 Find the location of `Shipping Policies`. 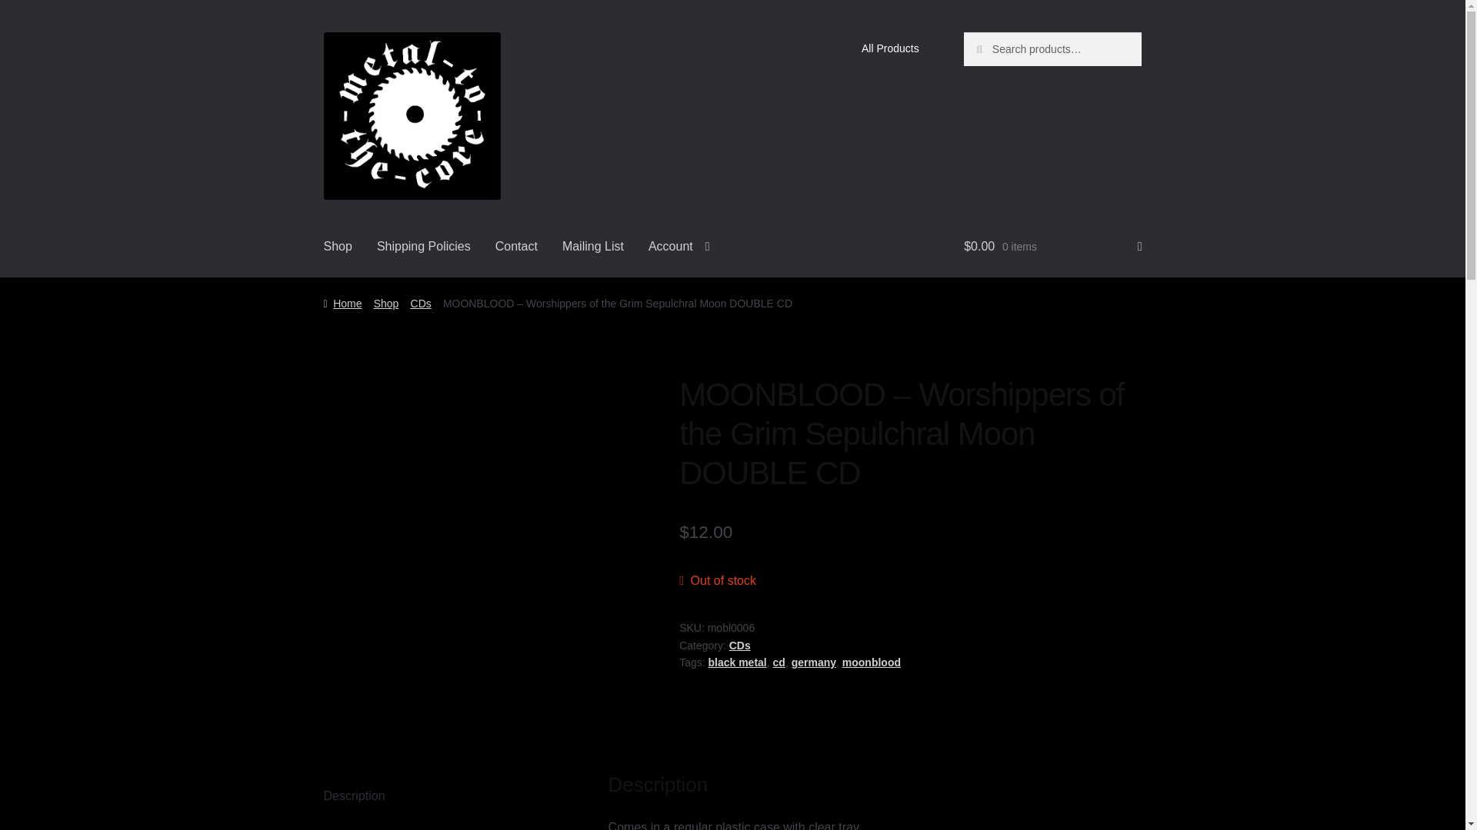

Shipping Policies is located at coordinates (423, 246).